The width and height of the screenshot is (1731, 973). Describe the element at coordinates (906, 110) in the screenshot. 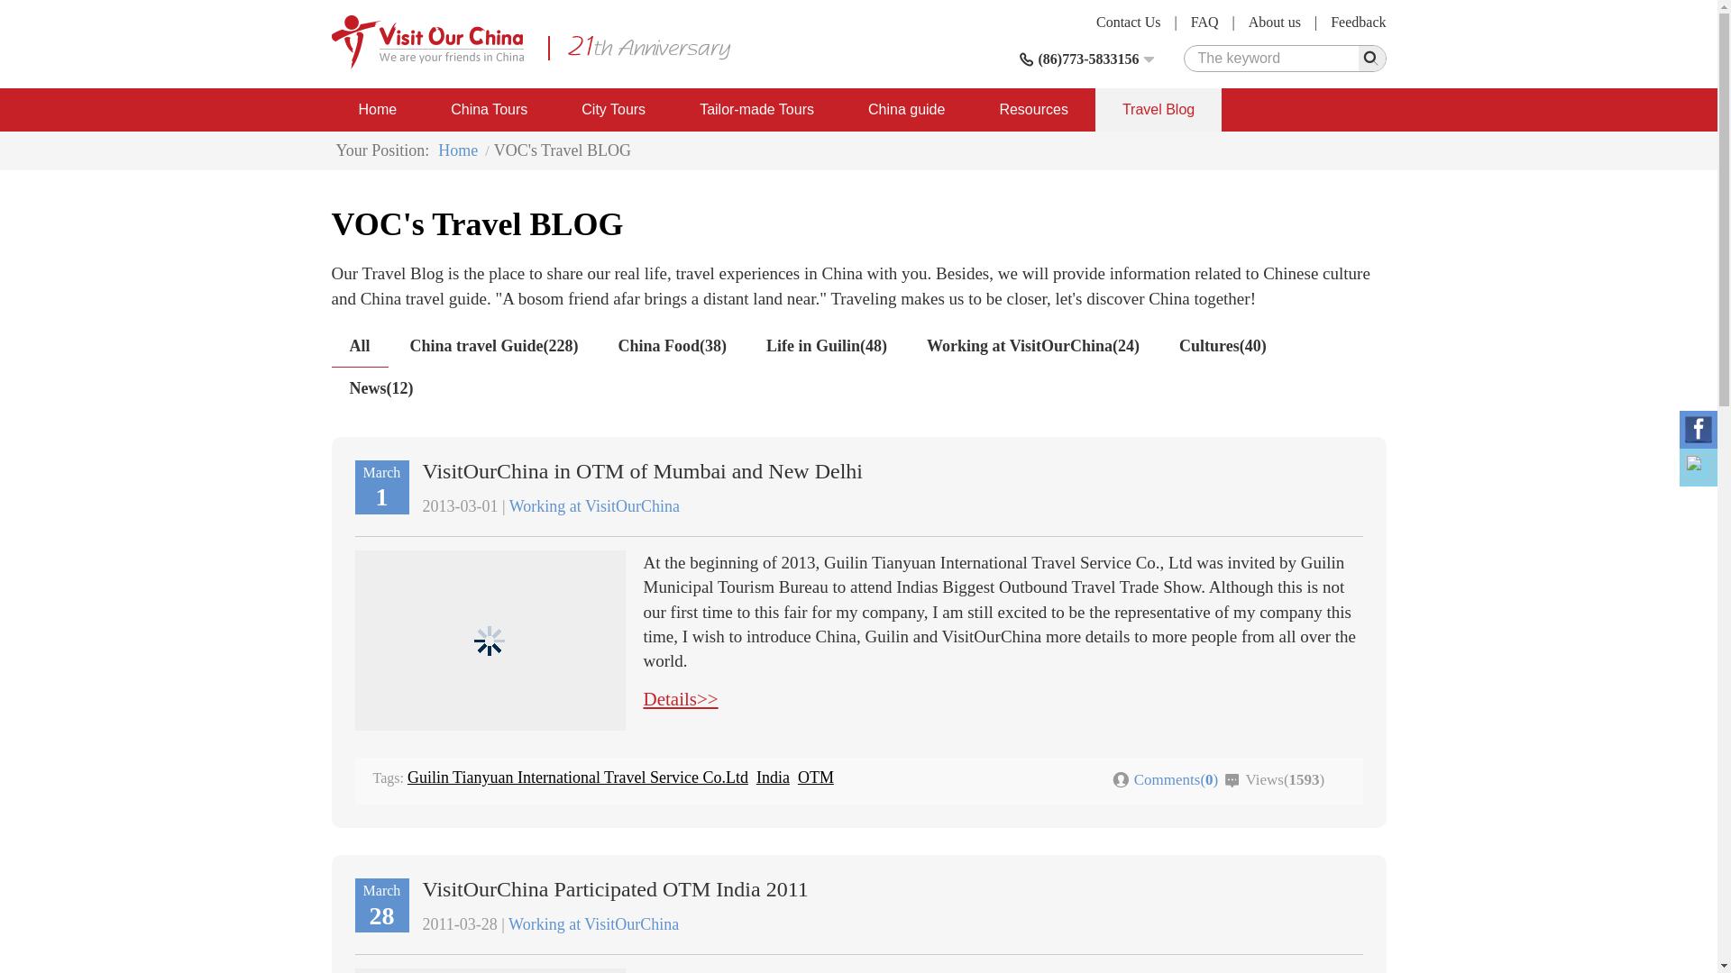

I see `China guide` at that location.